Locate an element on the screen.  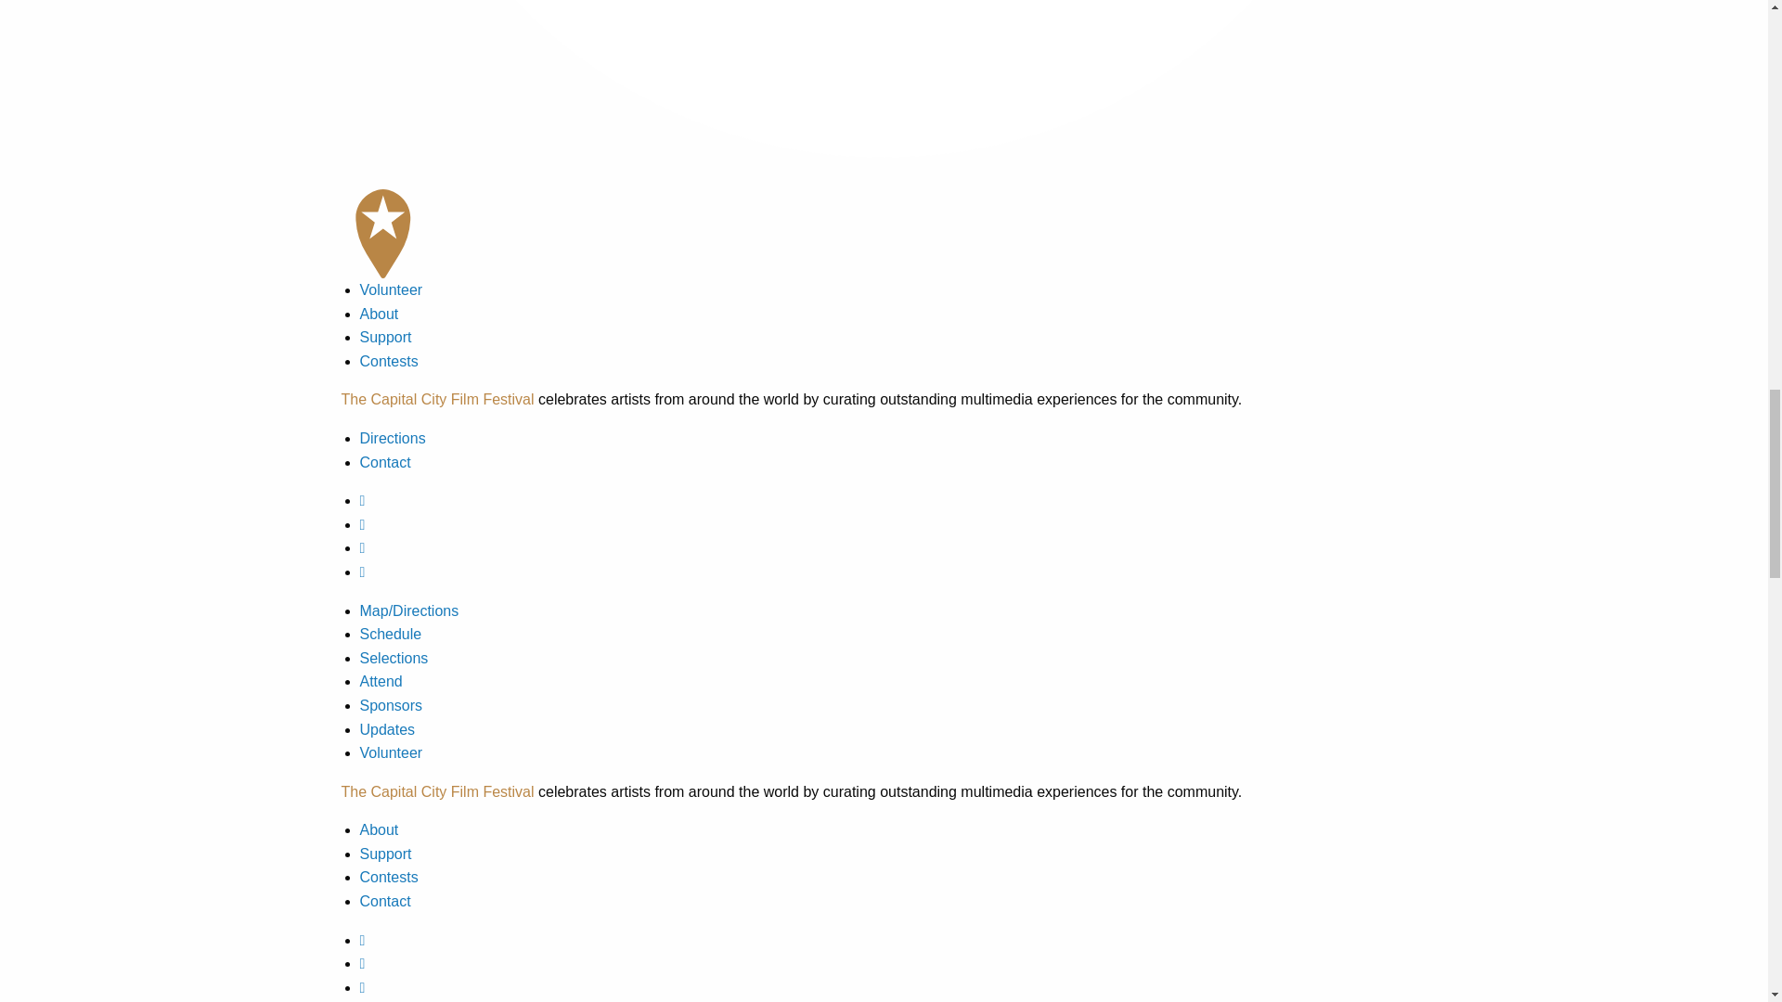
Selections is located at coordinates (394, 658).